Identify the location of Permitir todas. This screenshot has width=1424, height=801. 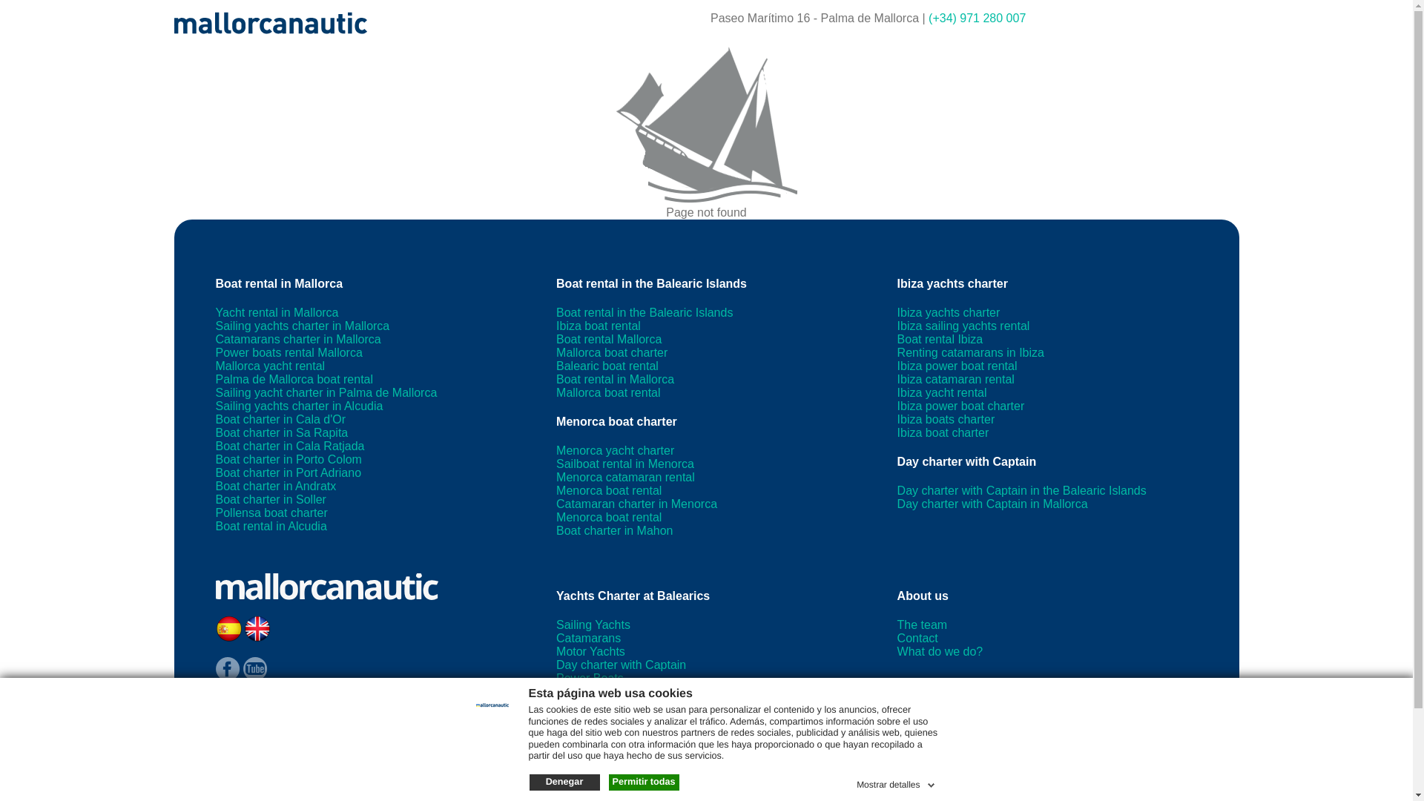
(643, 782).